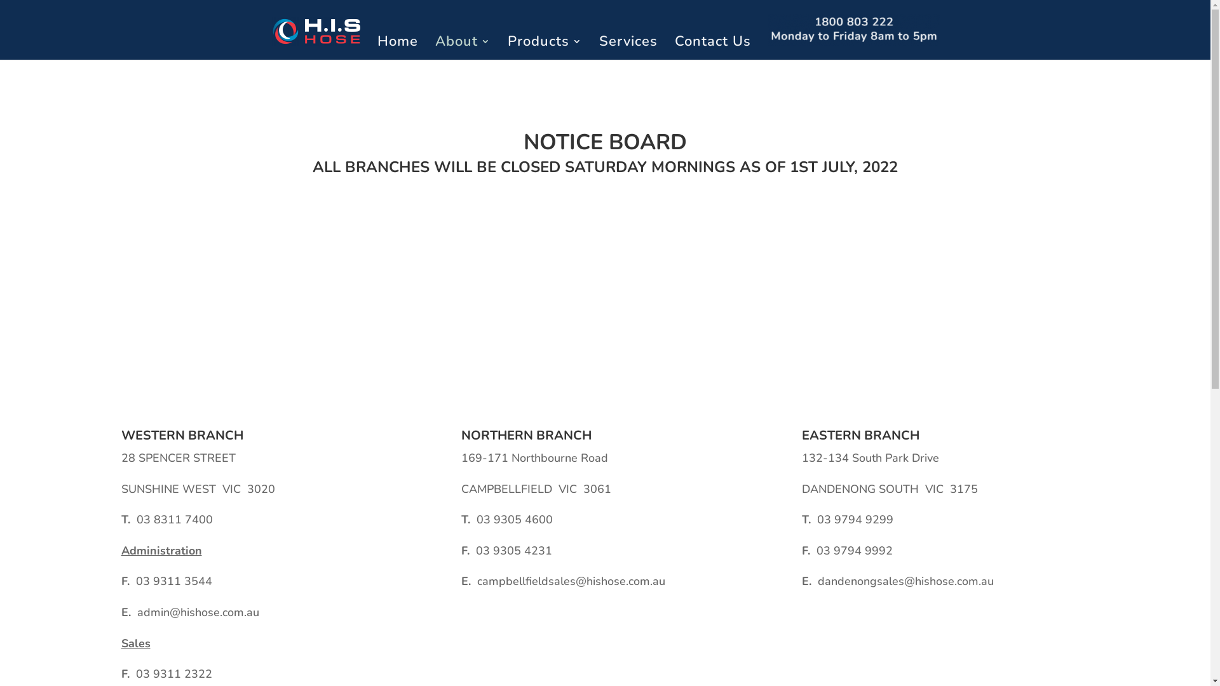 This screenshot has width=1220, height=686. I want to click on About, so click(463, 48).